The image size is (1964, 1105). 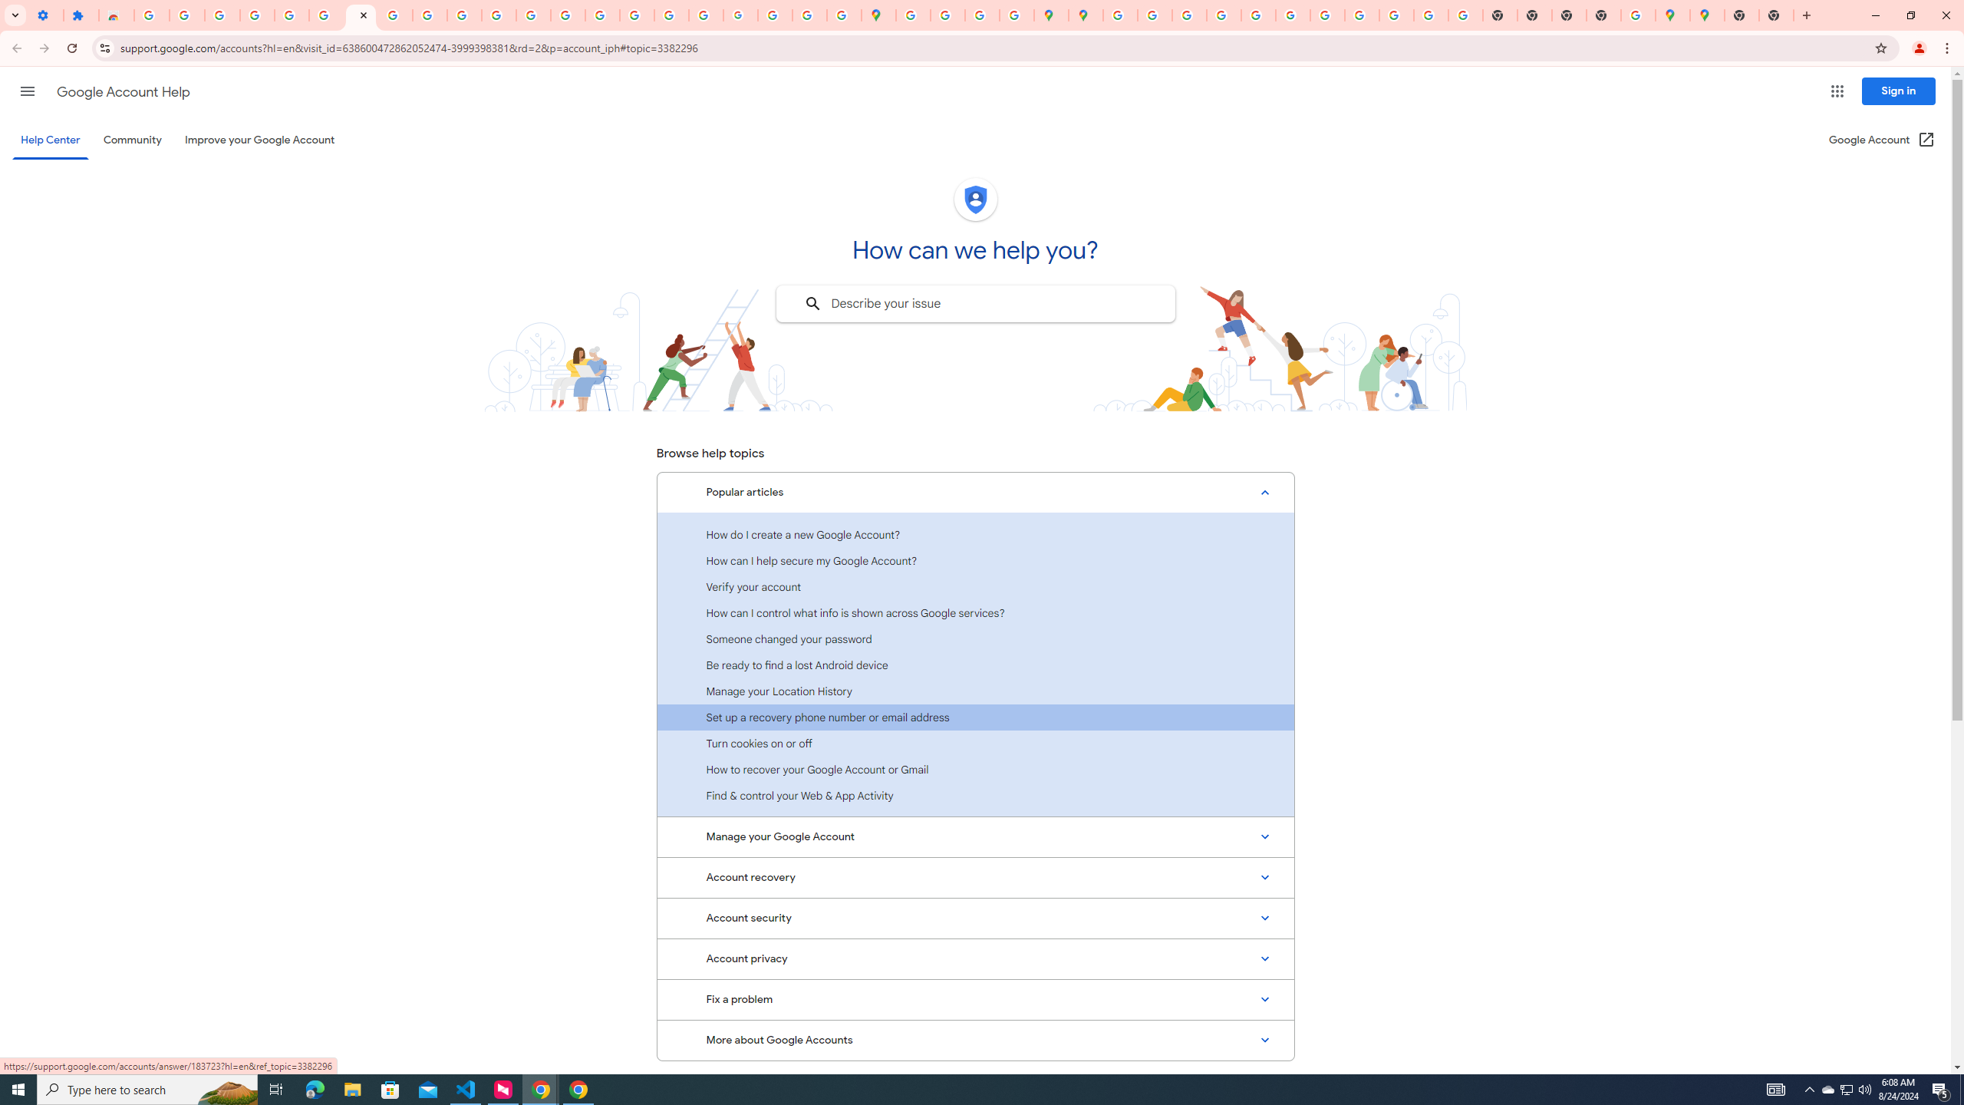 I want to click on How can I help secure my Google Account?, so click(x=975, y=560).